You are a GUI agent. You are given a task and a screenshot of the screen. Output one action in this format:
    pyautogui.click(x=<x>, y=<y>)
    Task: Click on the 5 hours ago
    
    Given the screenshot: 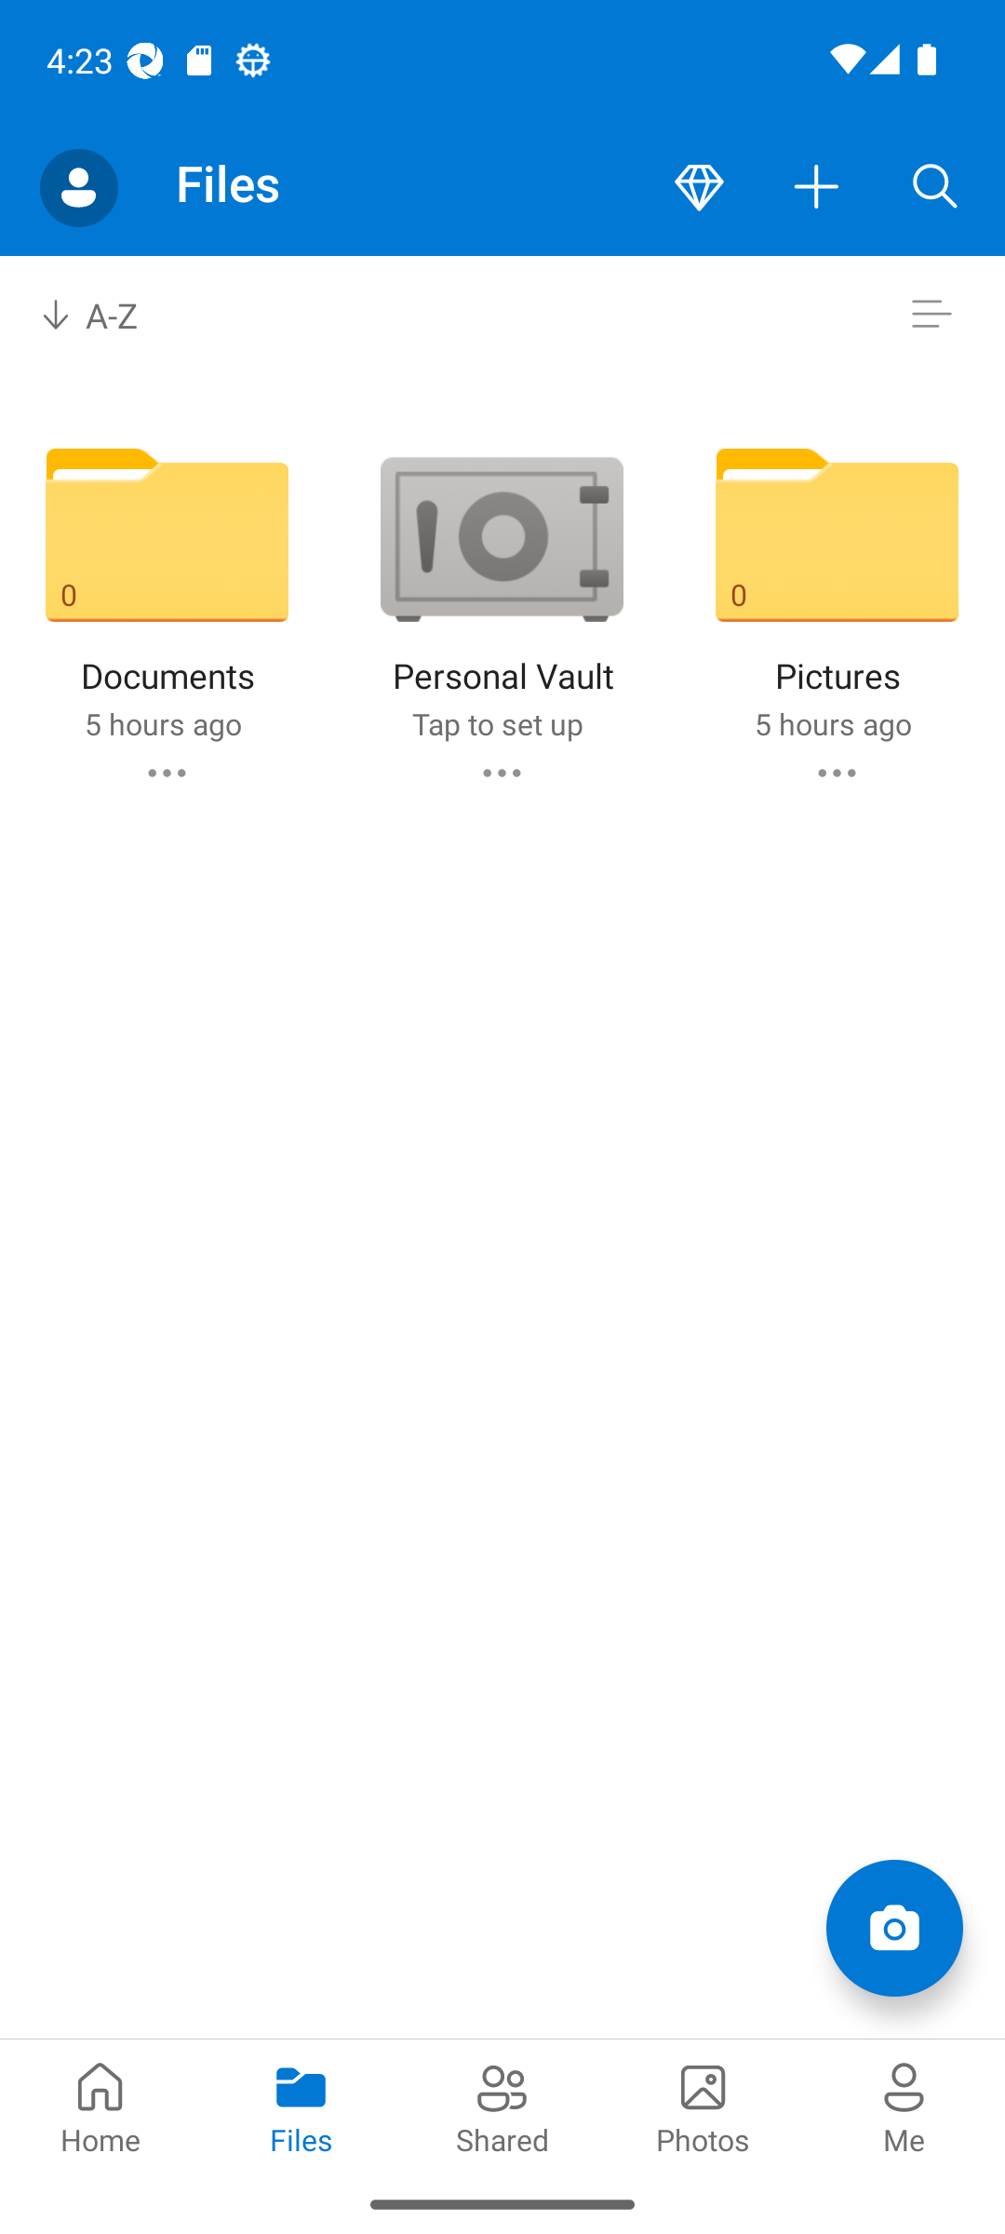 What is the action you would take?
    pyautogui.click(x=162, y=724)
    